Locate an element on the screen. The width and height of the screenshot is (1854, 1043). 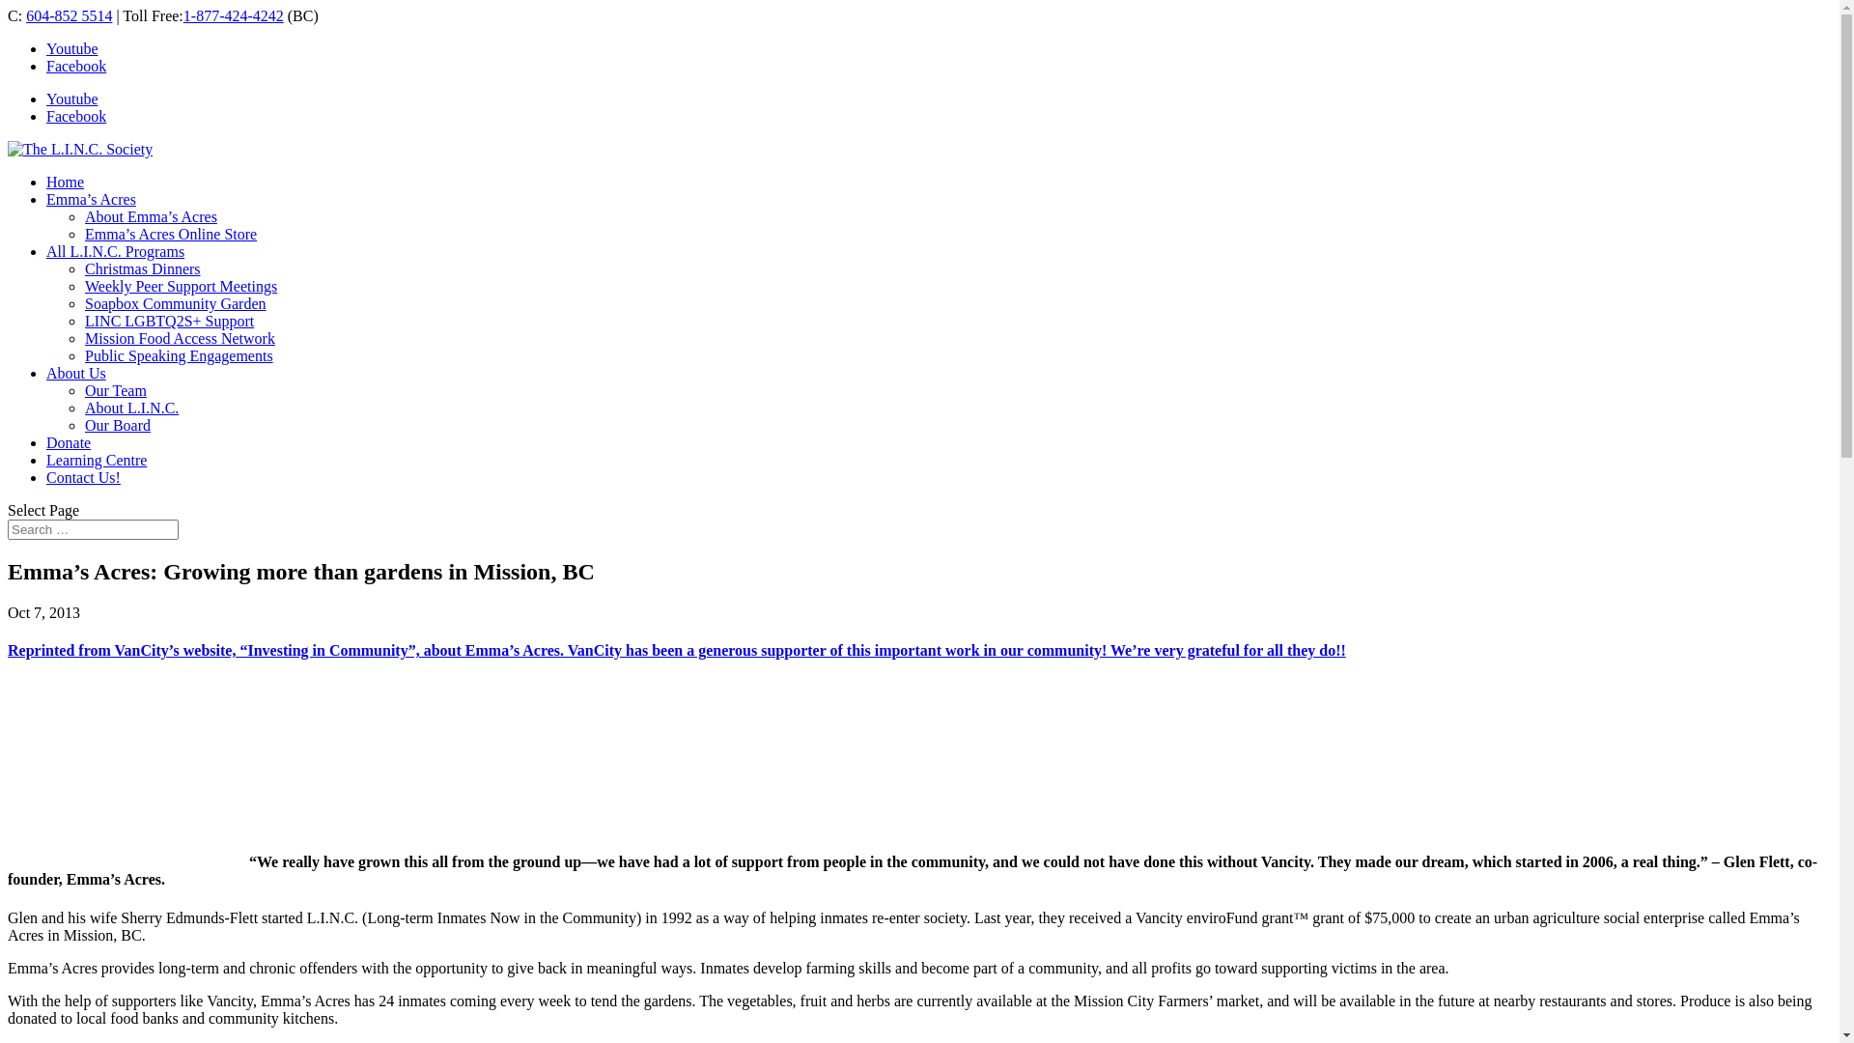
Youtube is located at coordinates (72, 48).